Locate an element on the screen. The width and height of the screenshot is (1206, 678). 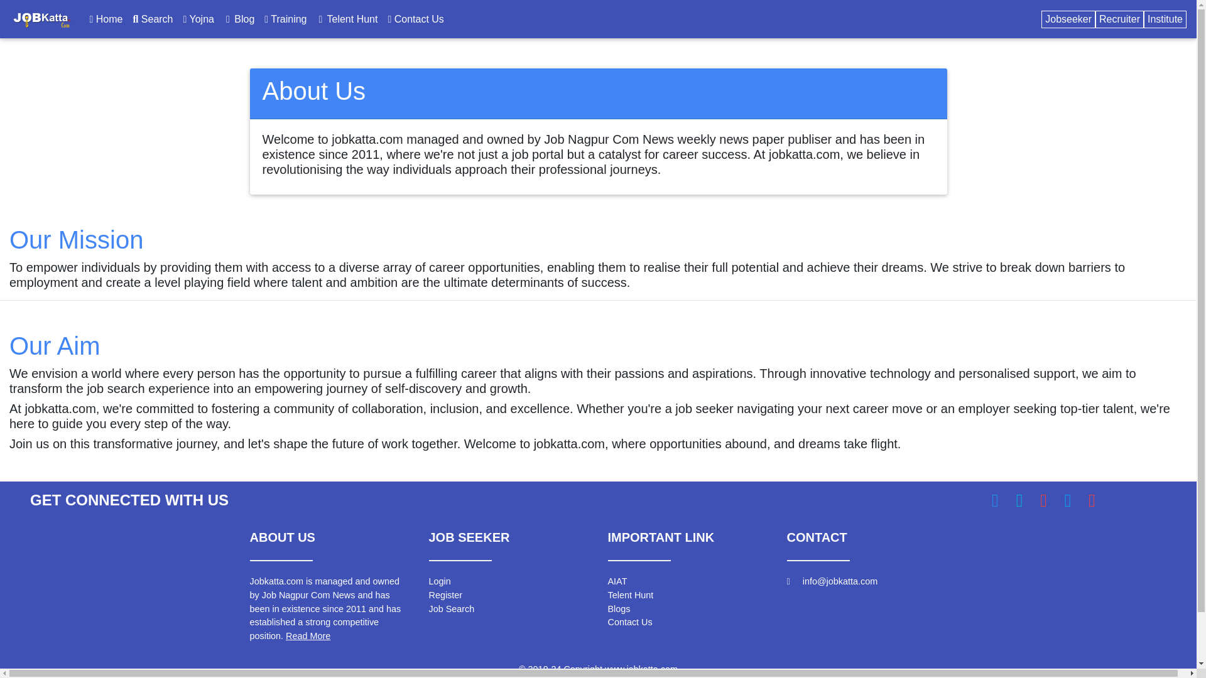
Yojna is located at coordinates (198, 18).